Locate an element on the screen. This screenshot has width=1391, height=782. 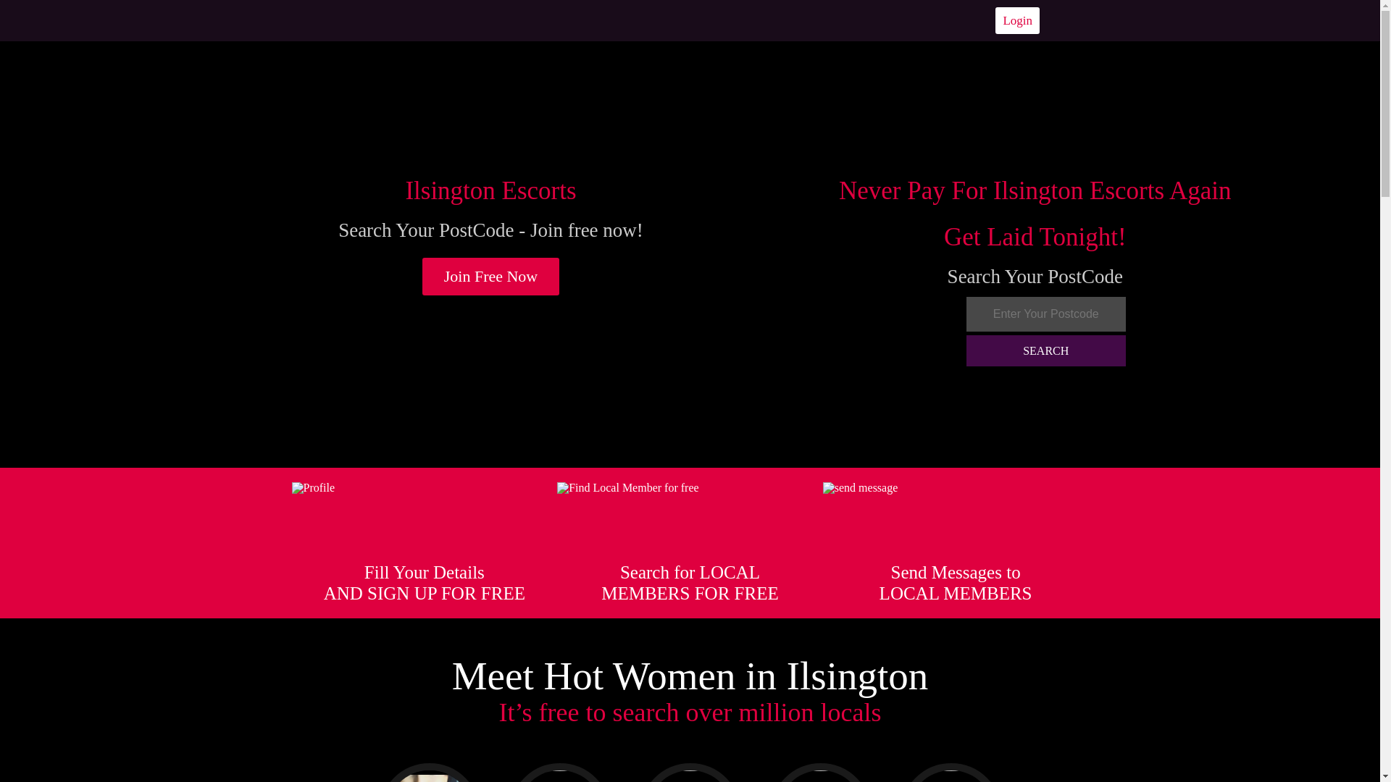
SEARCH is located at coordinates (1046, 350).